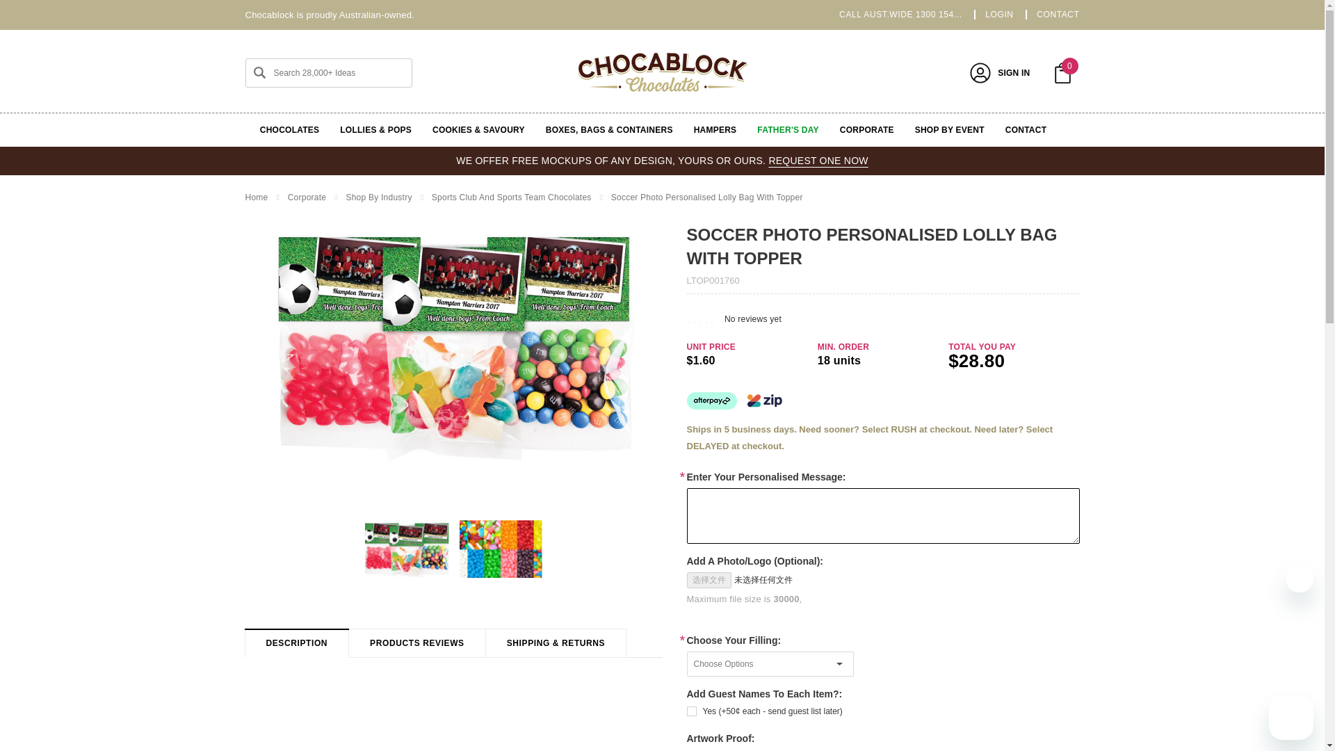 The image size is (1335, 751). I want to click on Soccer Photo Personalised Lolly Bag With Topper, so click(406, 549).